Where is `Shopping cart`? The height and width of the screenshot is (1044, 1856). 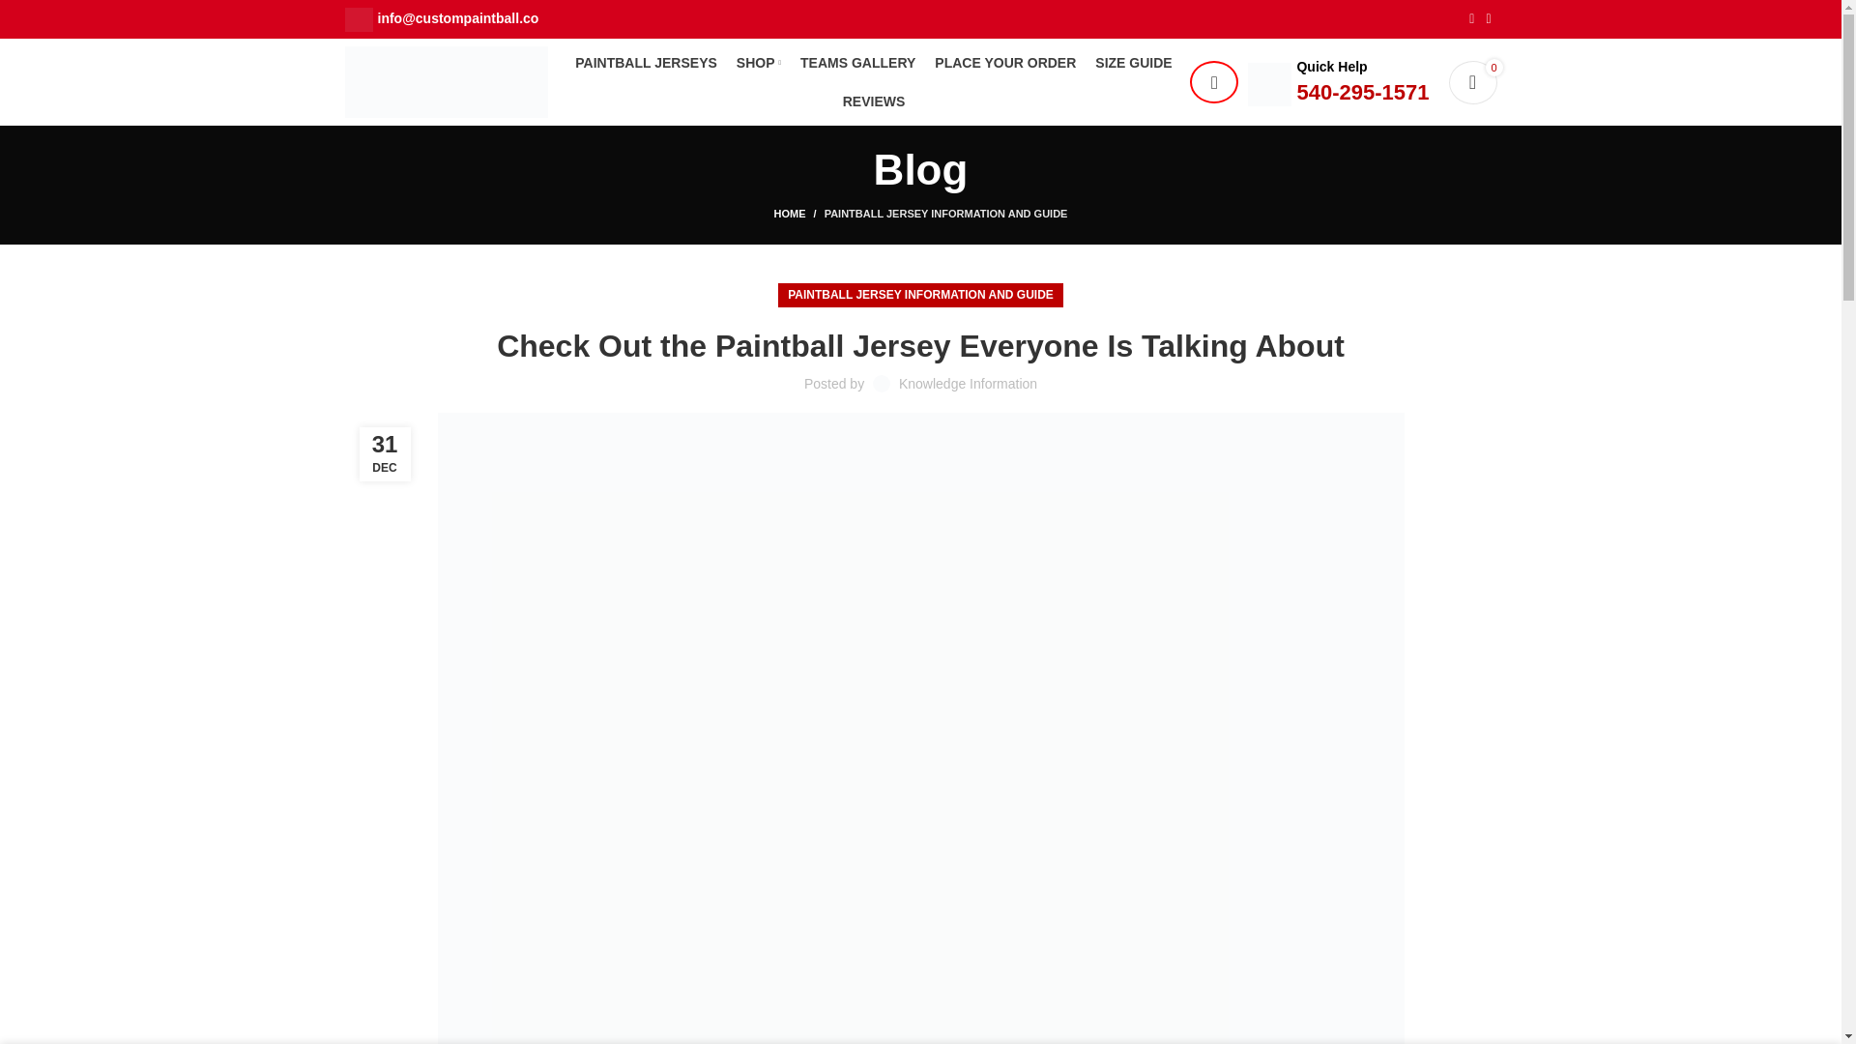
Shopping cart is located at coordinates (1471, 81).